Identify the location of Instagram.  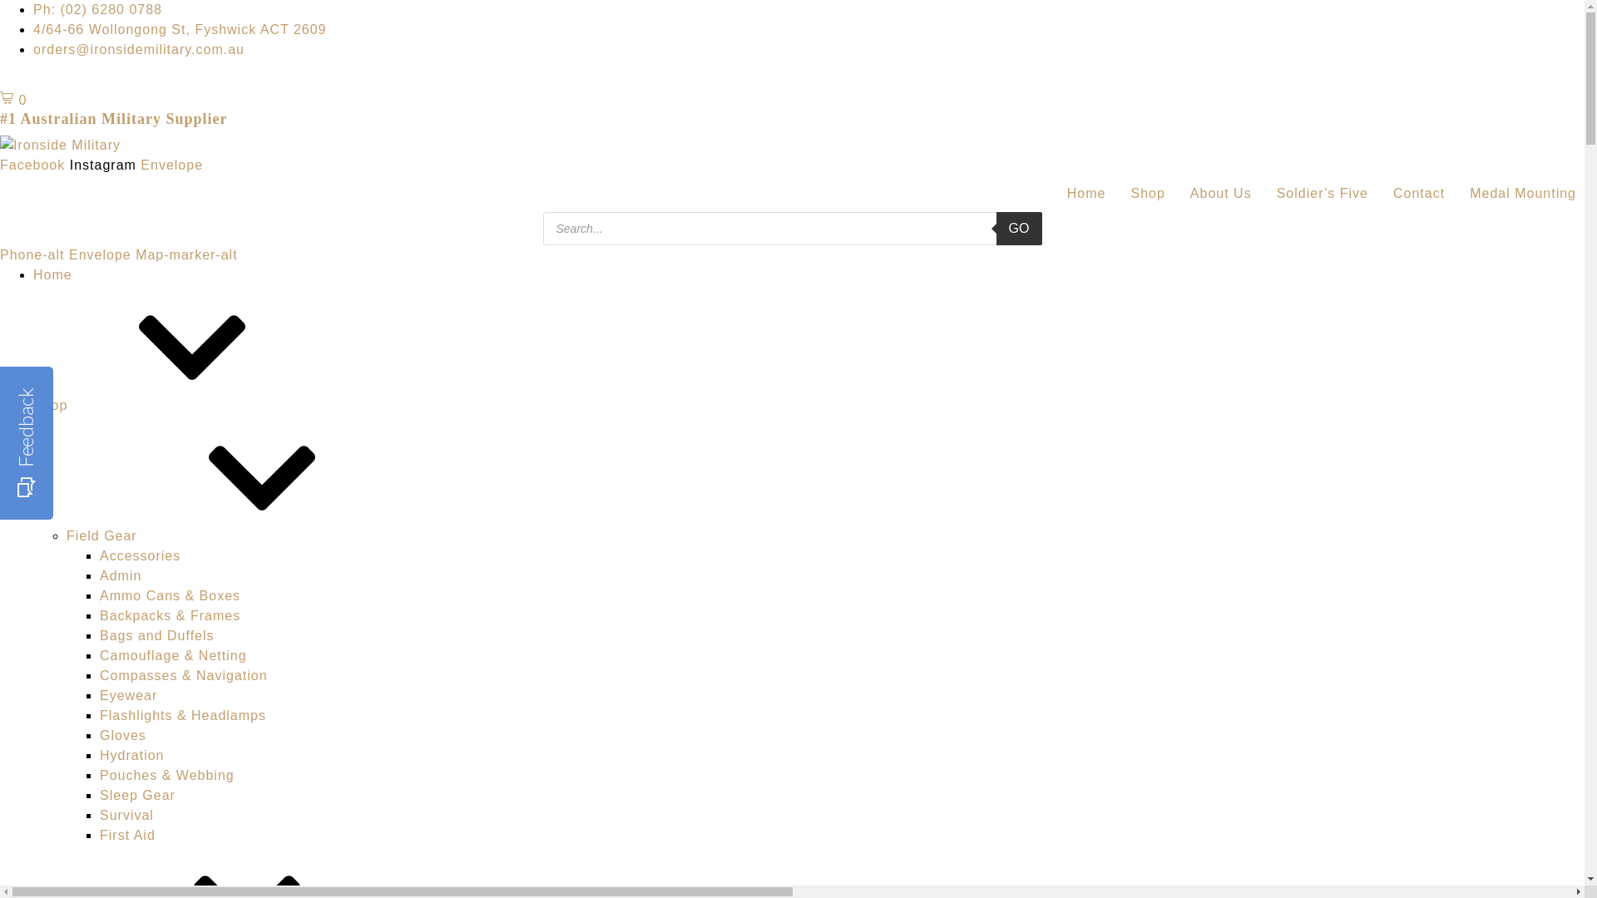
(106, 165).